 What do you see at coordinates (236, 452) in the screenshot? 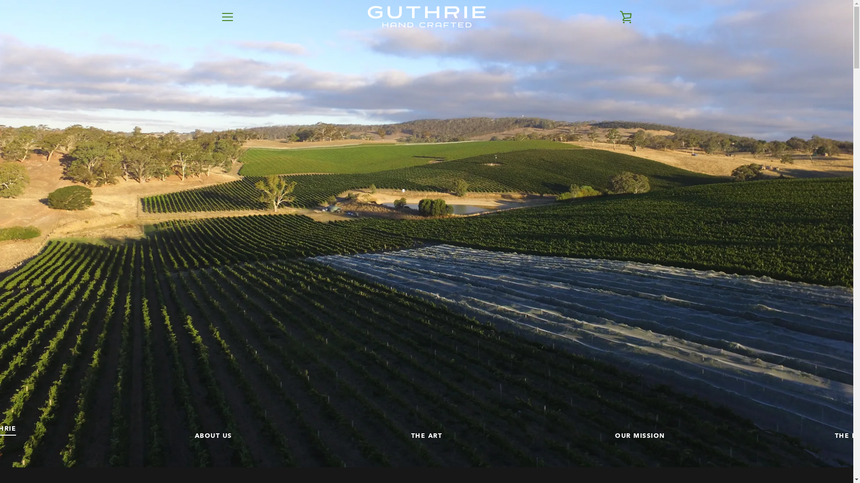
I see `Instagram` at bounding box center [236, 452].